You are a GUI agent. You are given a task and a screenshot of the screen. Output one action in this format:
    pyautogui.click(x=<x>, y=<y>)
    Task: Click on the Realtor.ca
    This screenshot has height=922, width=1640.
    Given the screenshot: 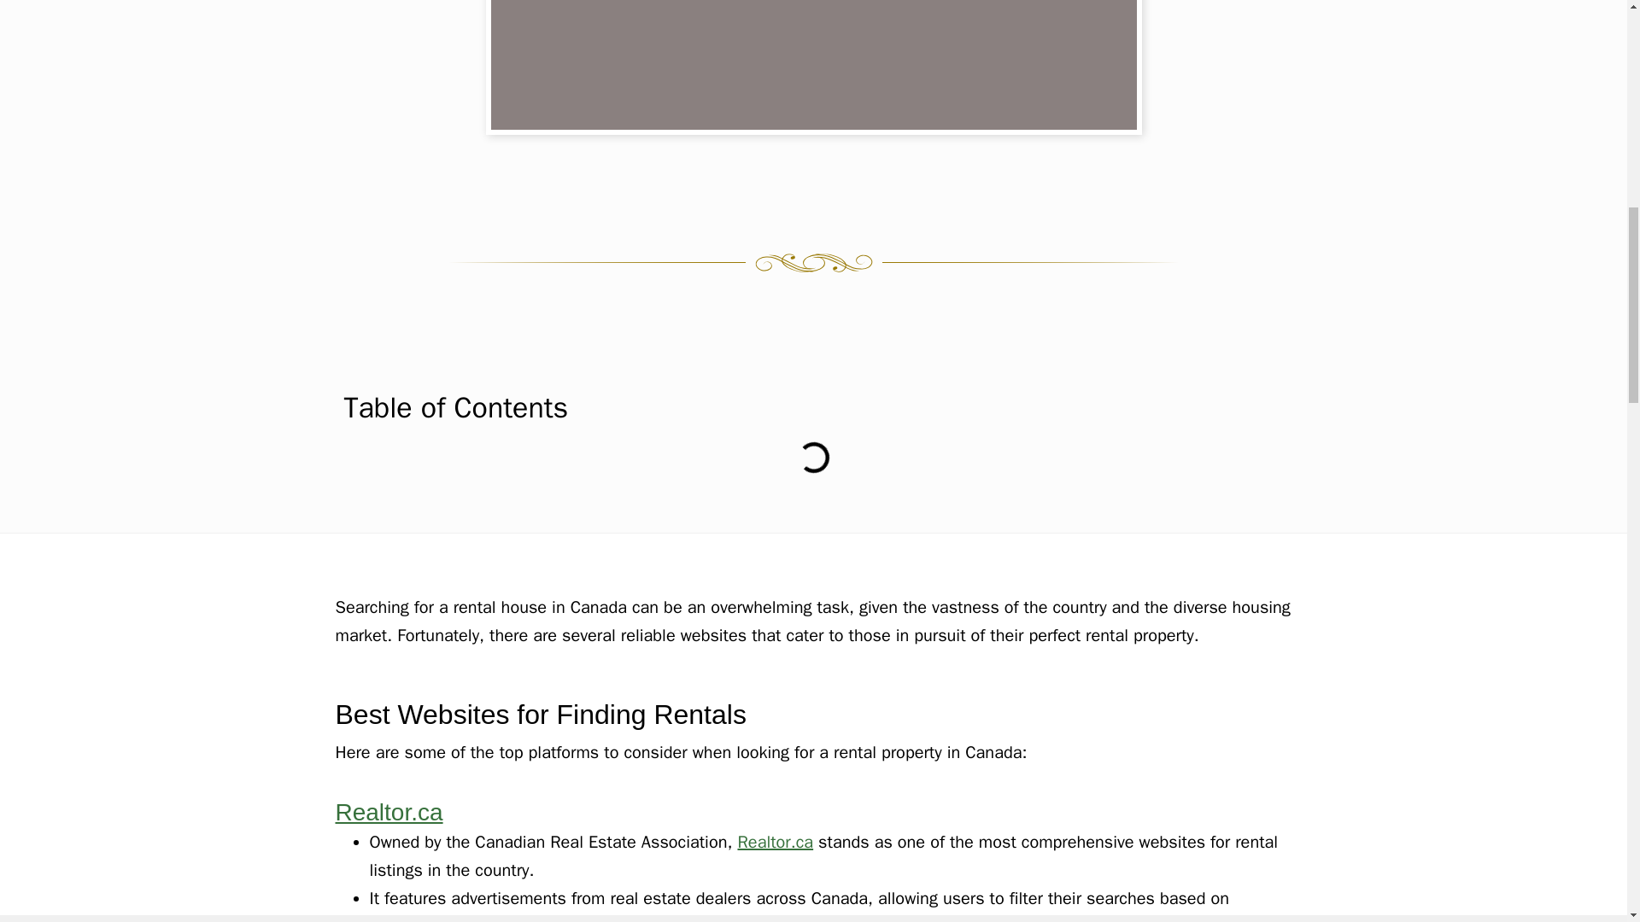 What is the action you would take?
    pyautogui.click(x=388, y=812)
    